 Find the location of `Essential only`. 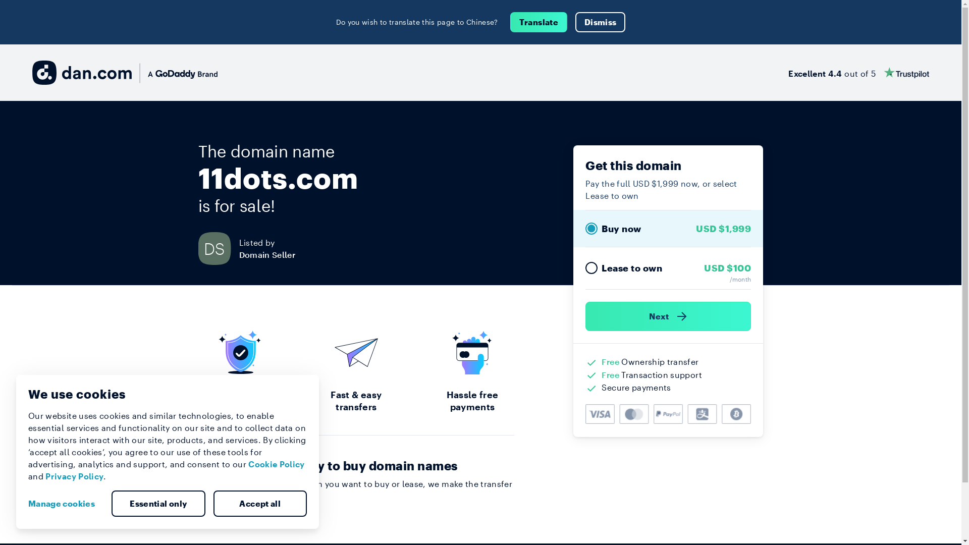

Essential only is located at coordinates (158, 504).